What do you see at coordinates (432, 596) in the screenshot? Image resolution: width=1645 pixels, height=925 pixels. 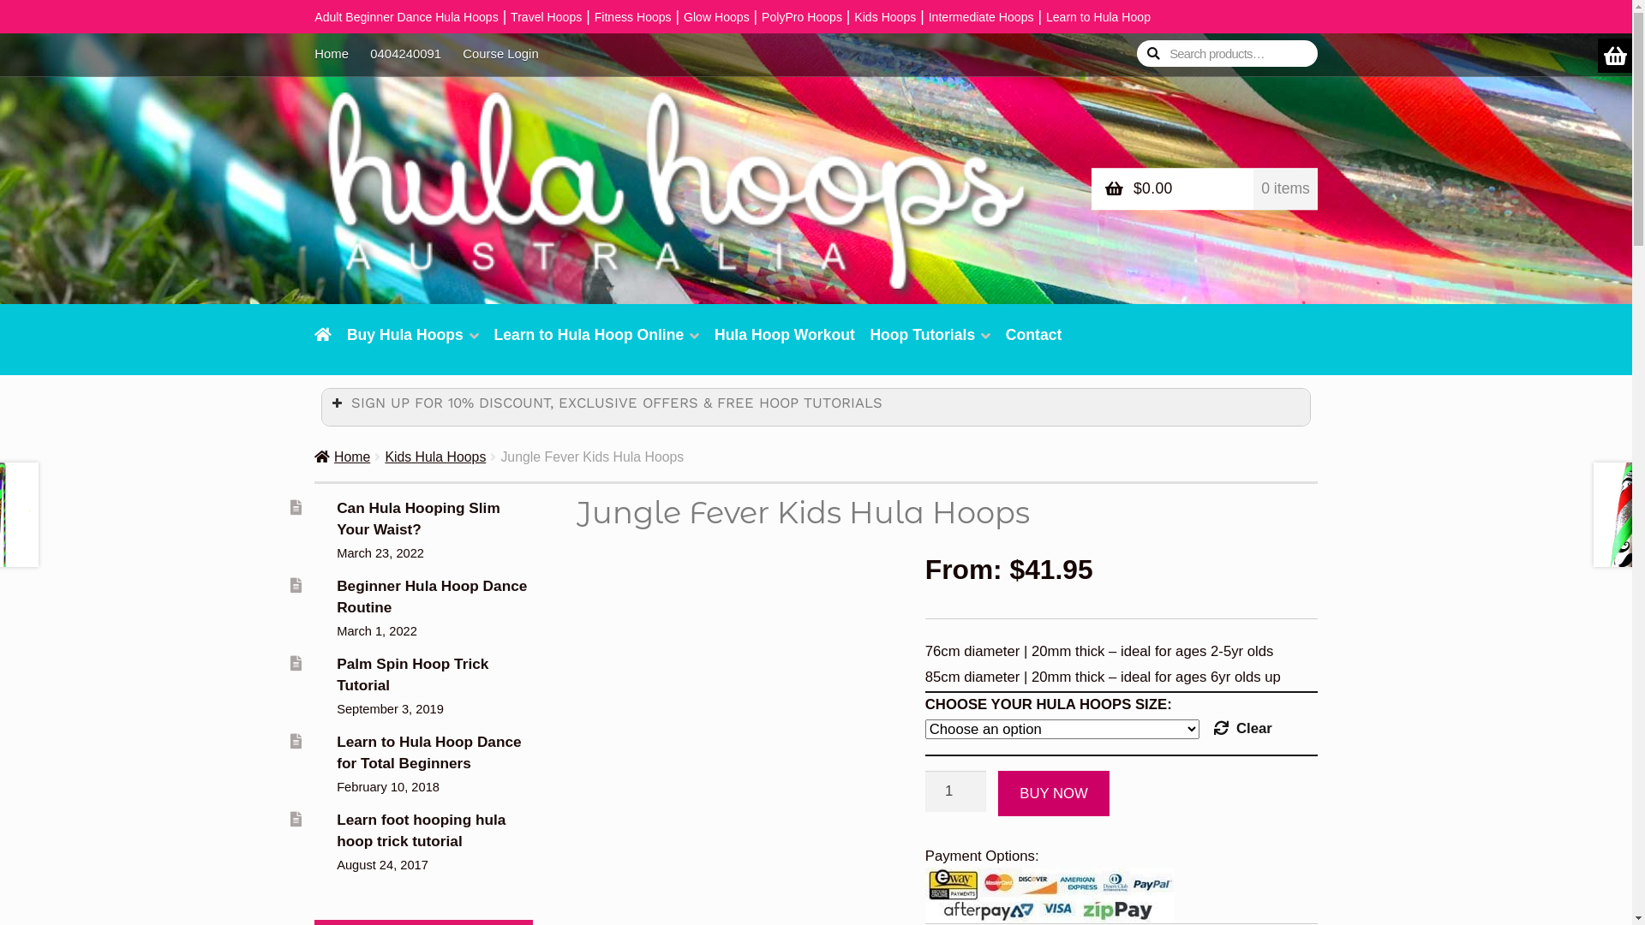 I see `Beginner Hula Hoop Dance Routine` at bounding box center [432, 596].